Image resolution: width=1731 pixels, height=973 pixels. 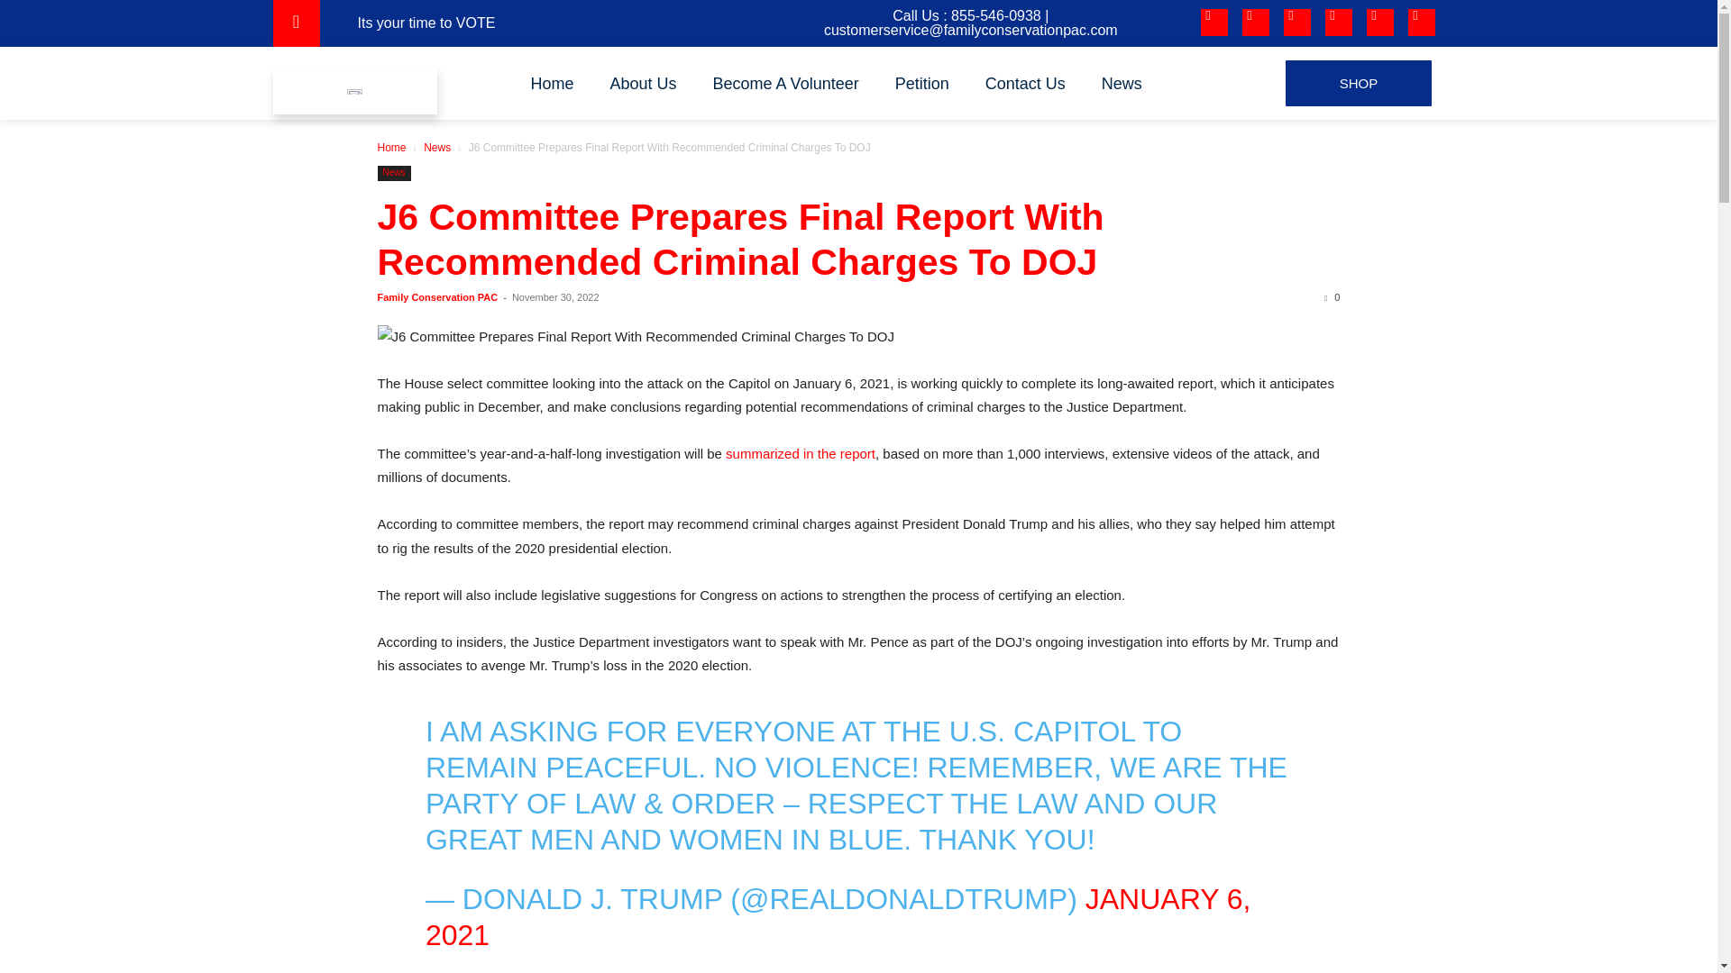 What do you see at coordinates (1332, 297) in the screenshot?
I see `0` at bounding box center [1332, 297].